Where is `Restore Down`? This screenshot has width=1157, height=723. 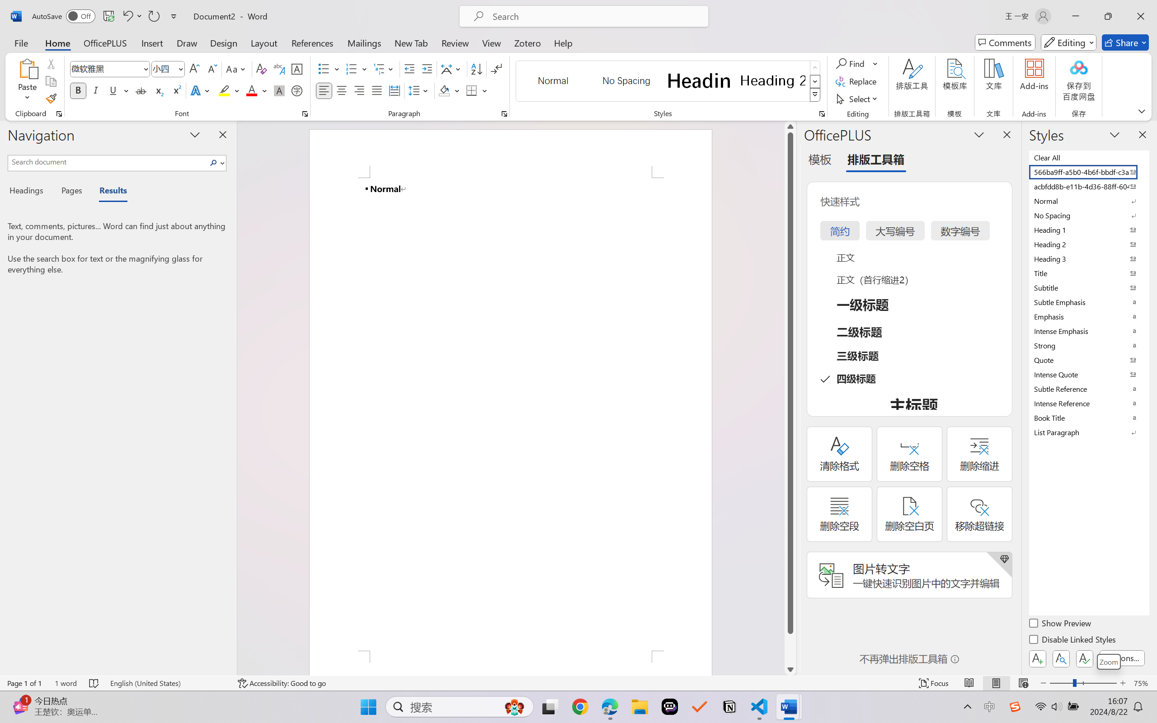 Restore Down is located at coordinates (1108, 16).